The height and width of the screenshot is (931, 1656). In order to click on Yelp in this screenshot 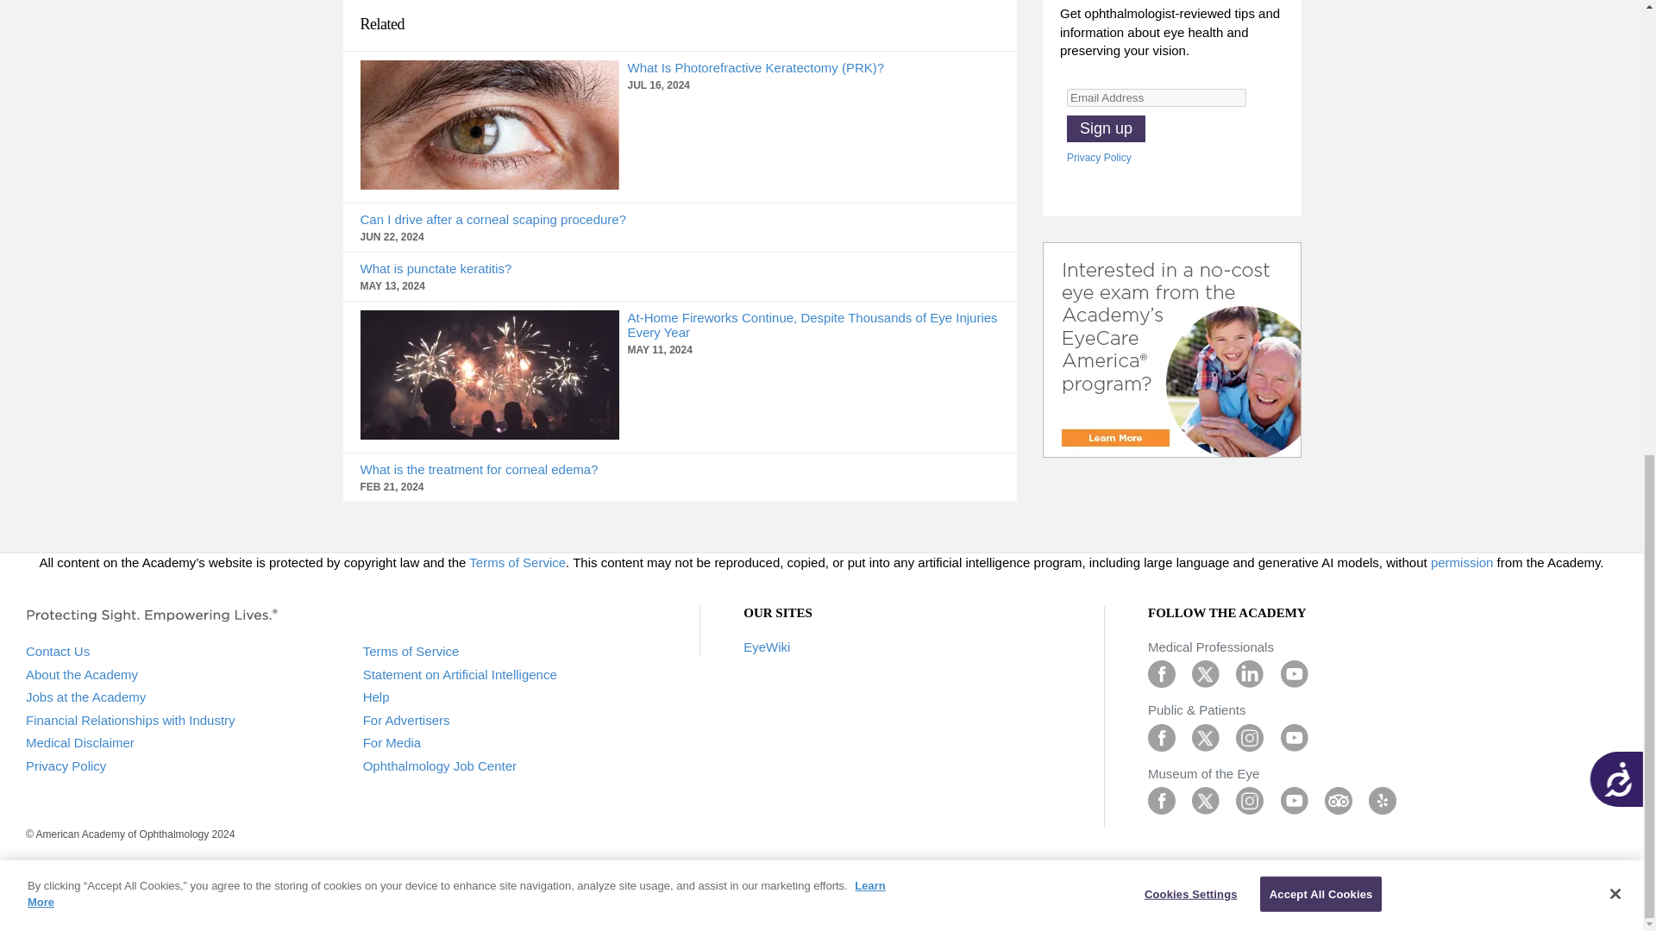, I will do `click(1382, 800)`.